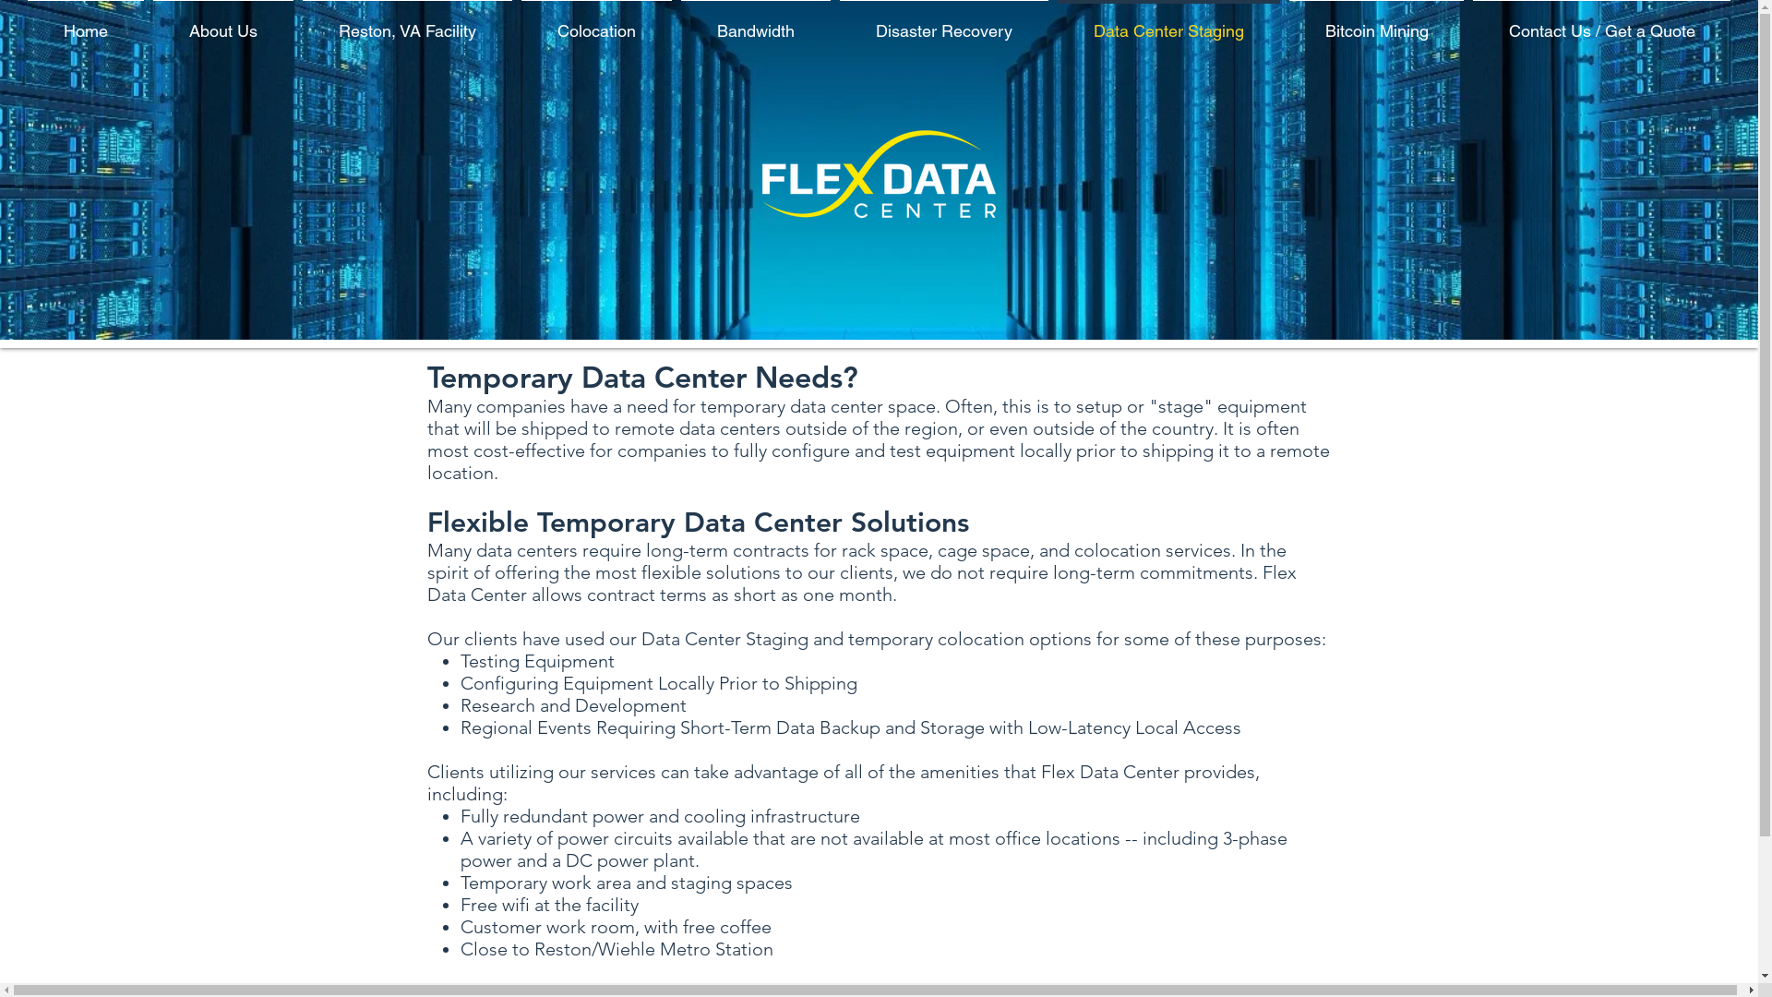 This screenshot has width=1772, height=997. What do you see at coordinates (1168, 22) in the screenshot?
I see `Data Center Staging` at bounding box center [1168, 22].